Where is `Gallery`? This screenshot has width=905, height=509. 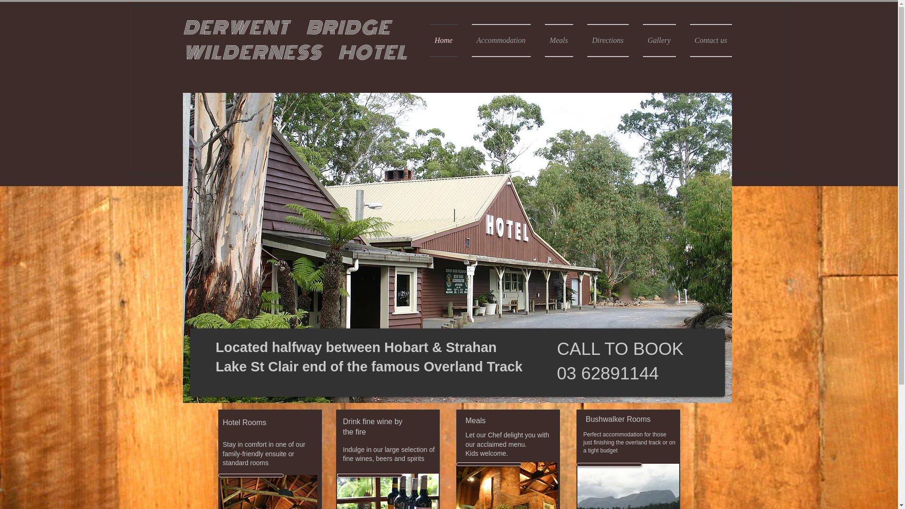 Gallery is located at coordinates (659, 41).